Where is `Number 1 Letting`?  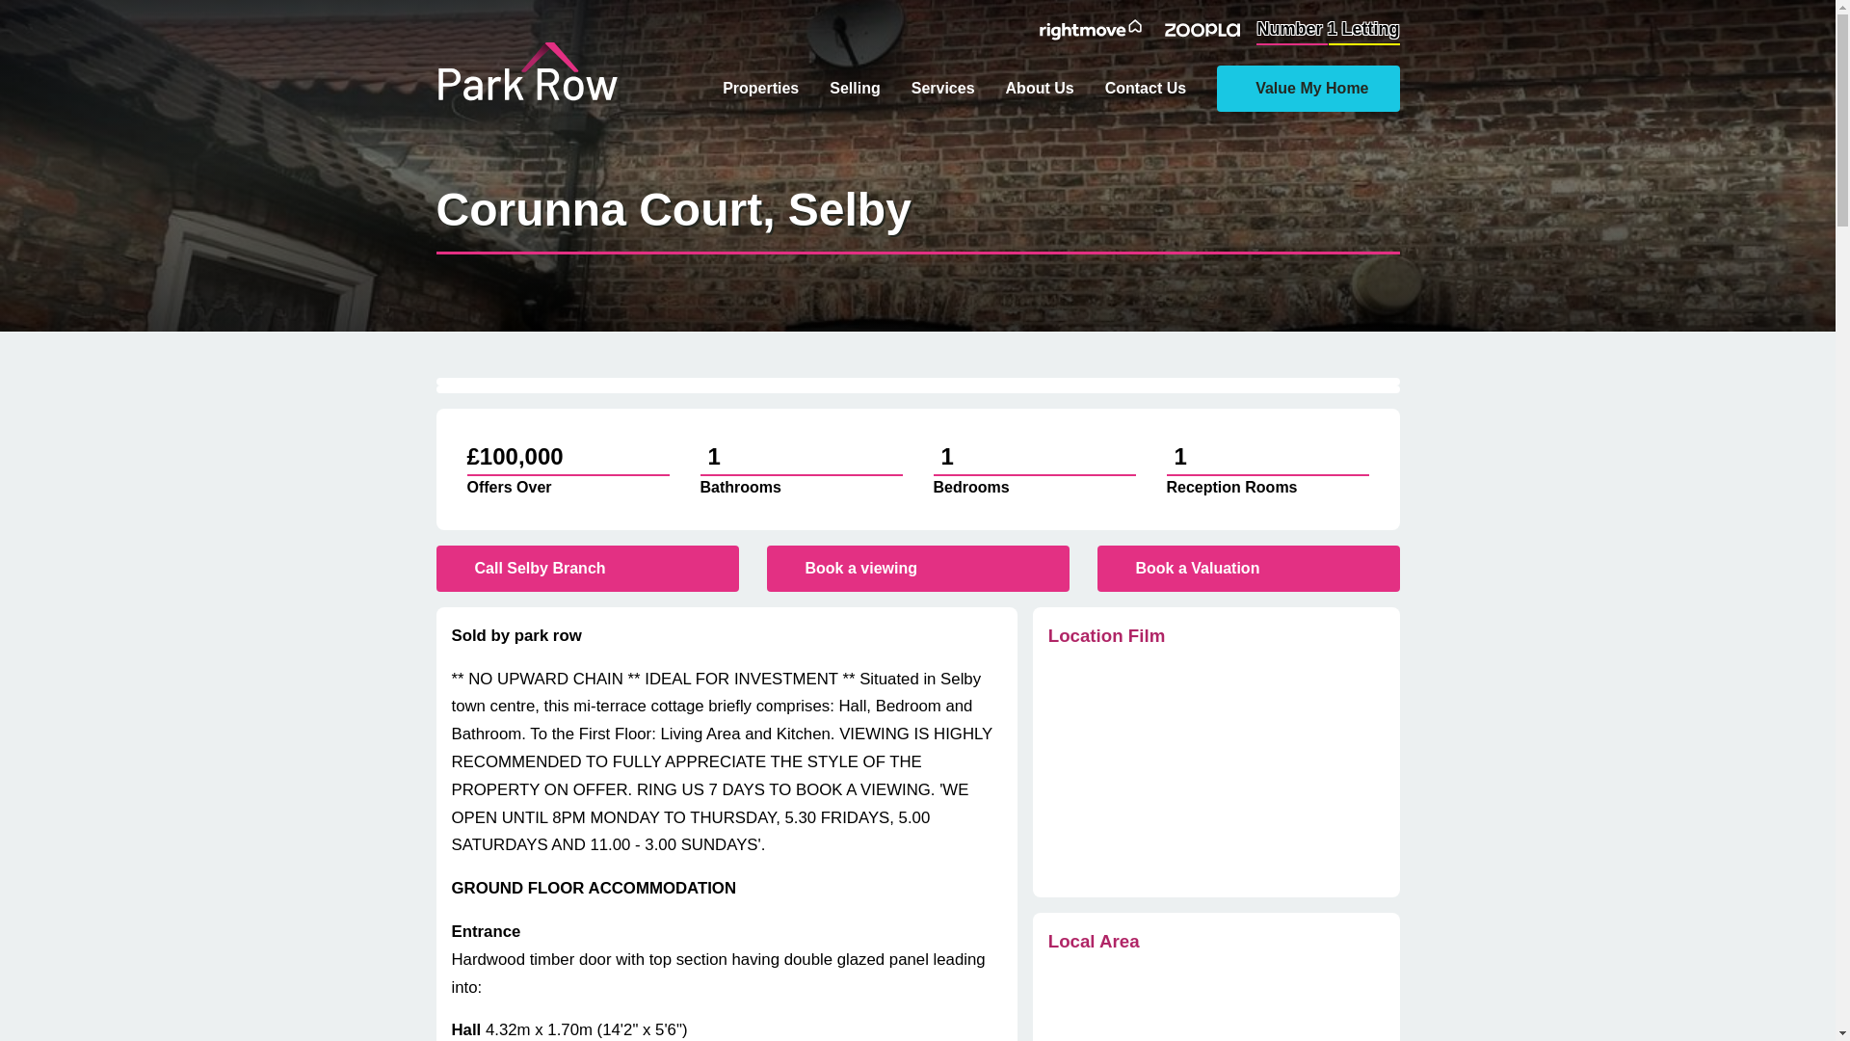 Number 1 Letting is located at coordinates (1327, 29).